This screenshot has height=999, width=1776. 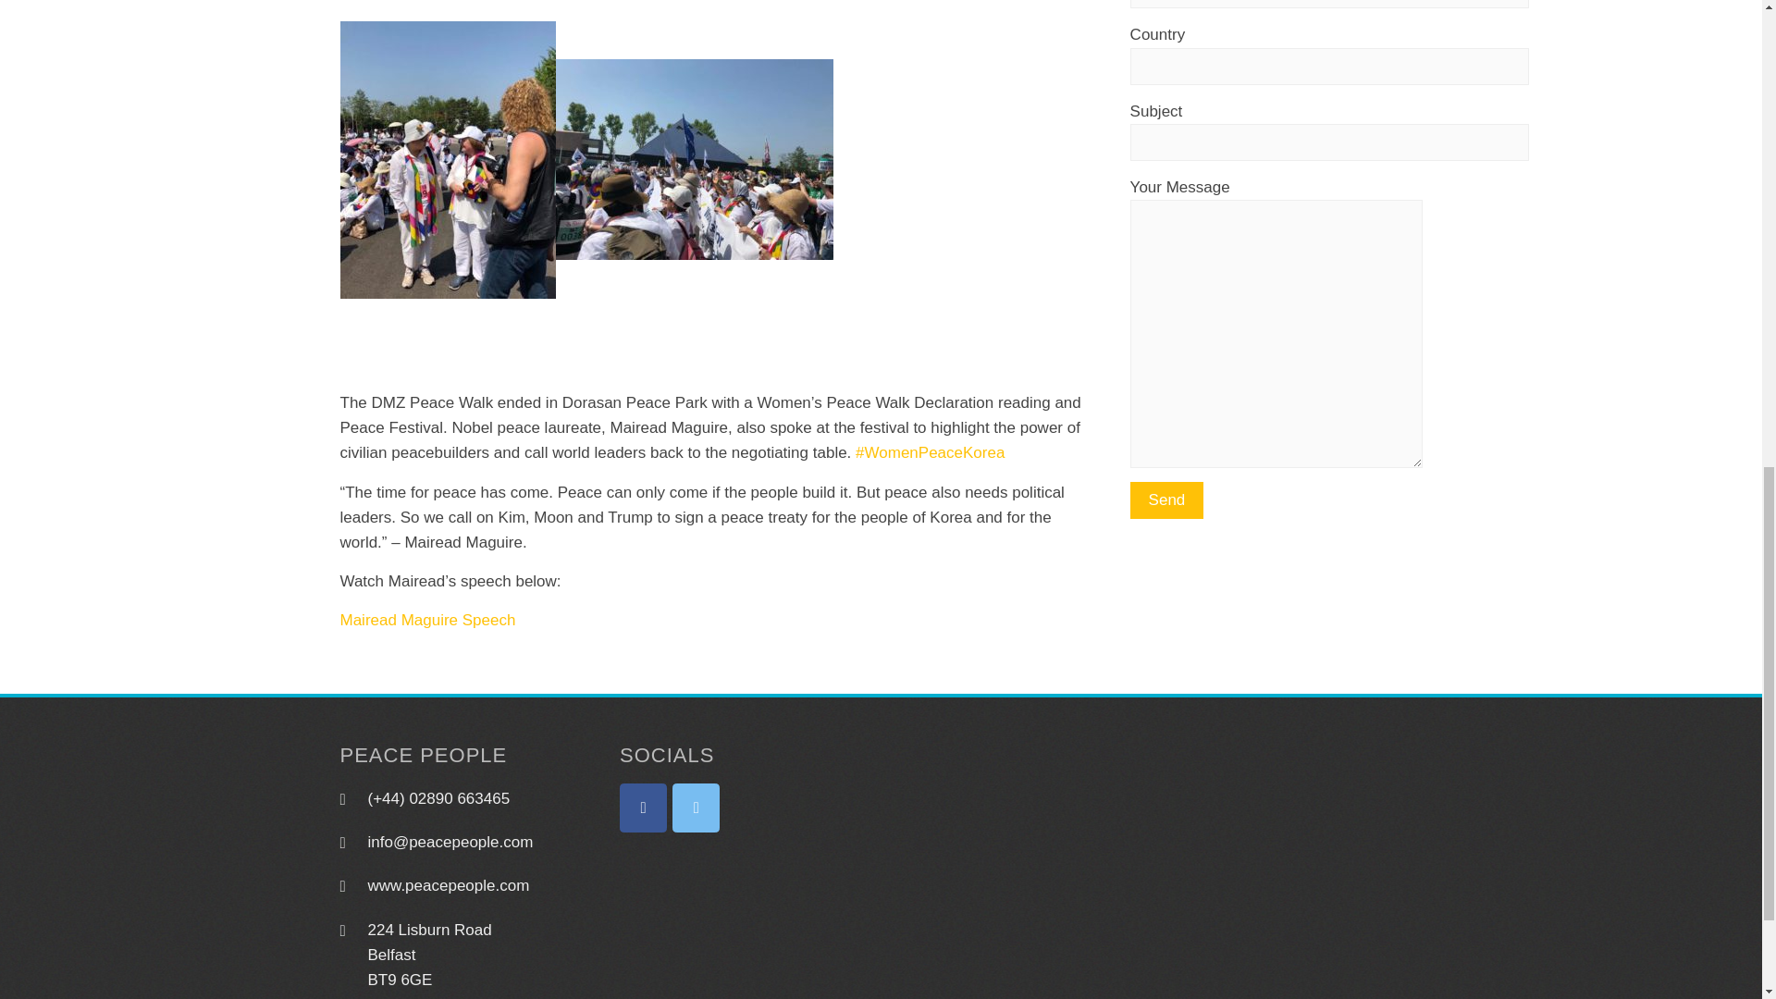 I want to click on Send, so click(x=1166, y=499).